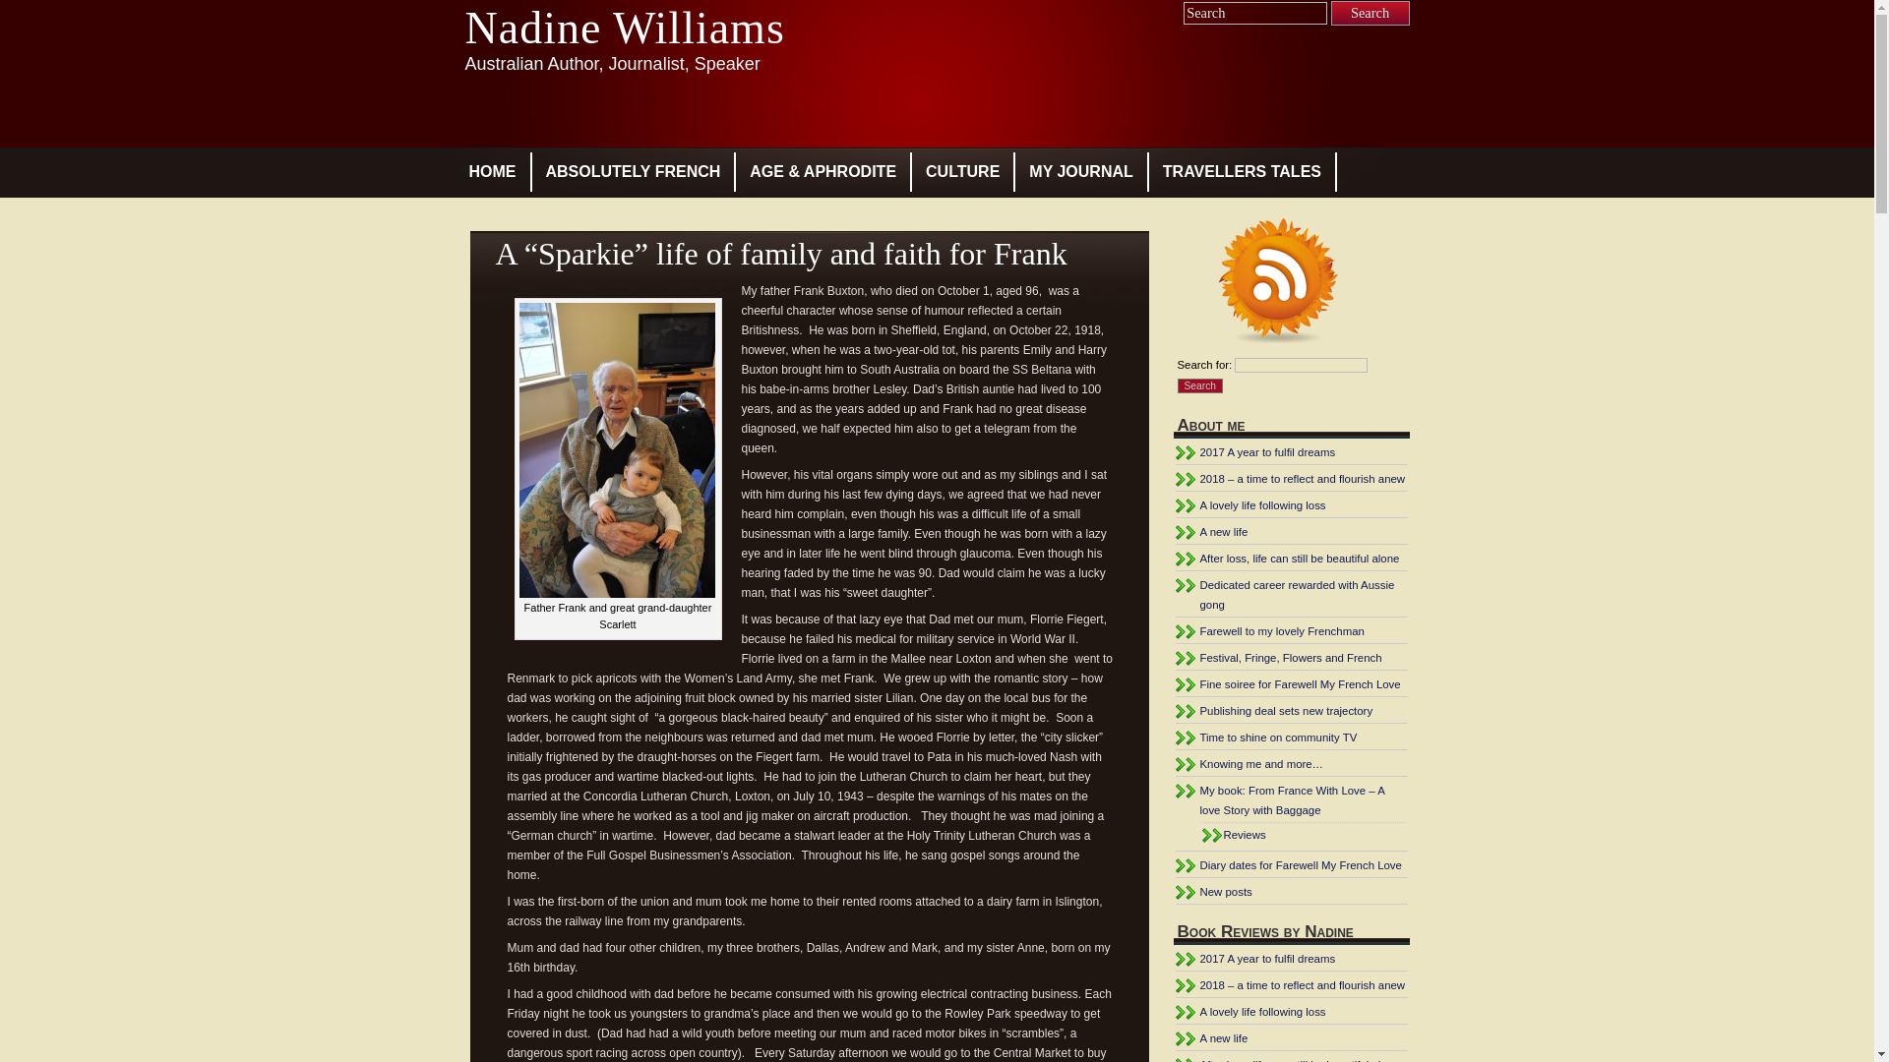  I want to click on Fine soiree for Farewell My French Love, so click(1301, 684).